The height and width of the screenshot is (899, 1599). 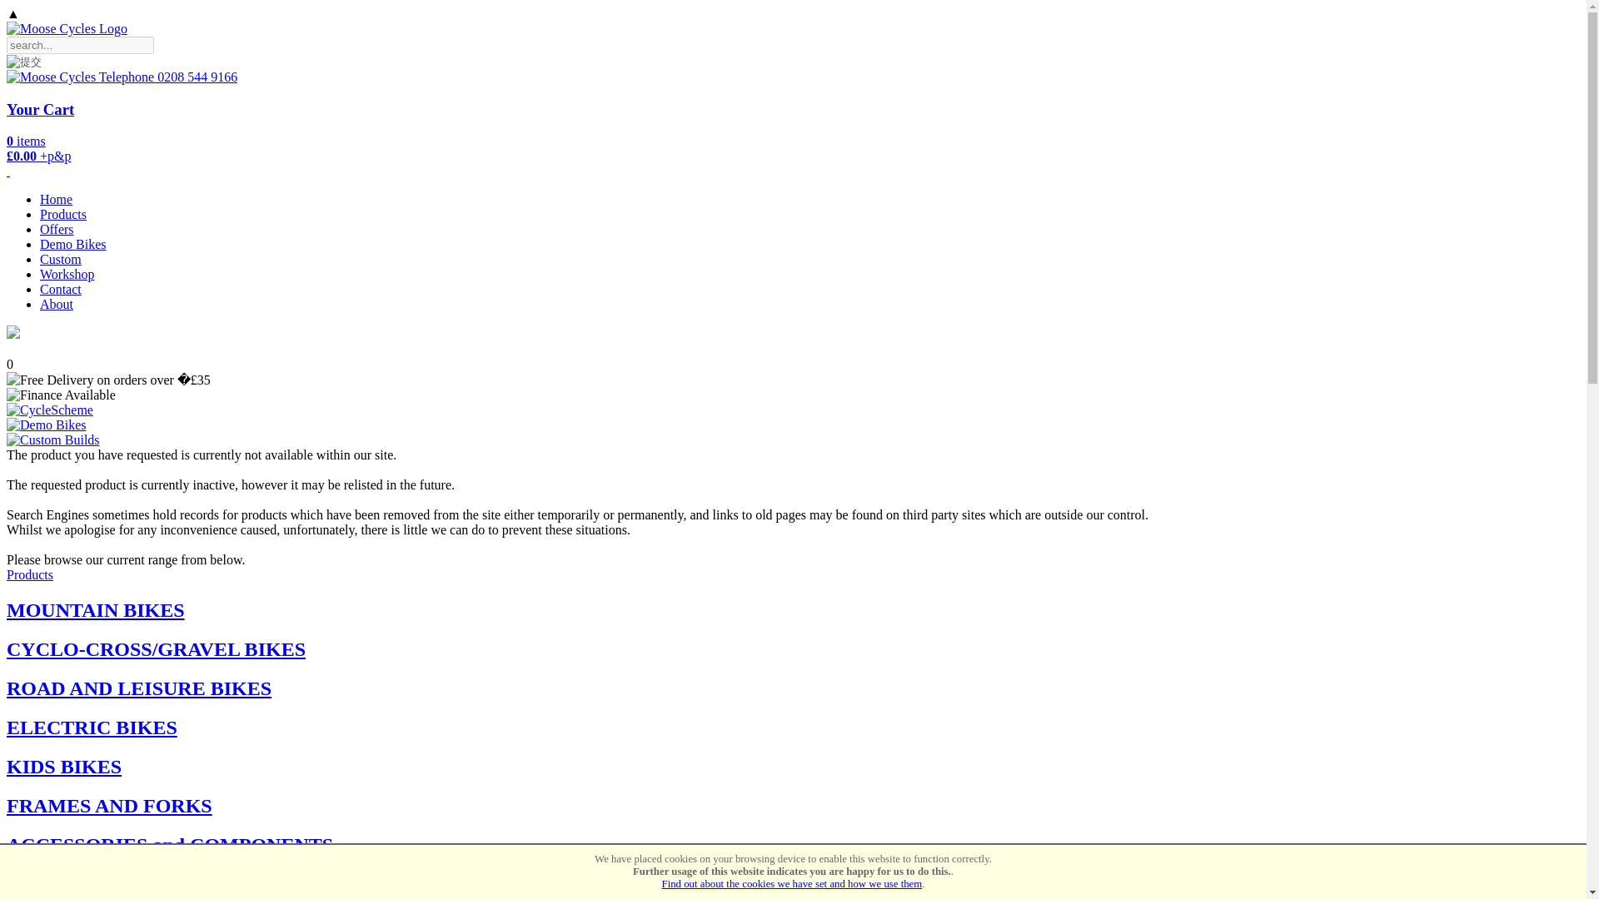 What do you see at coordinates (60, 259) in the screenshot?
I see `Custom Build` at bounding box center [60, 259].